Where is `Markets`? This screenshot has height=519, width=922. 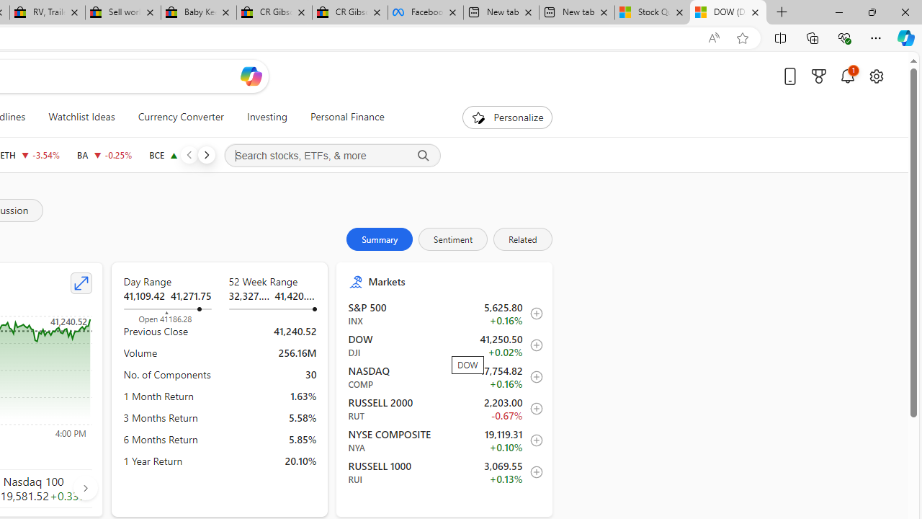
Markets is located at coordinates (454, 281).